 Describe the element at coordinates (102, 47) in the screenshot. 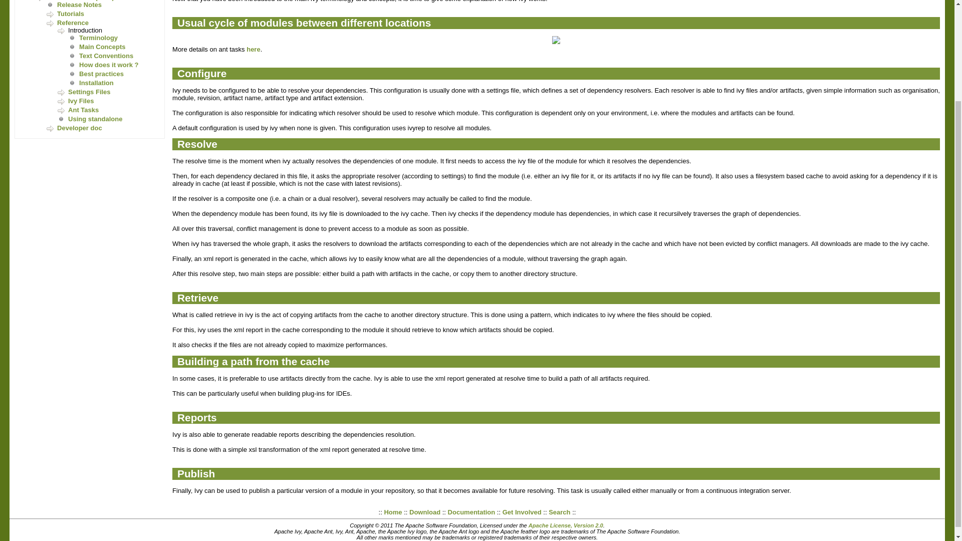

I see `Main Concepts` at that location.